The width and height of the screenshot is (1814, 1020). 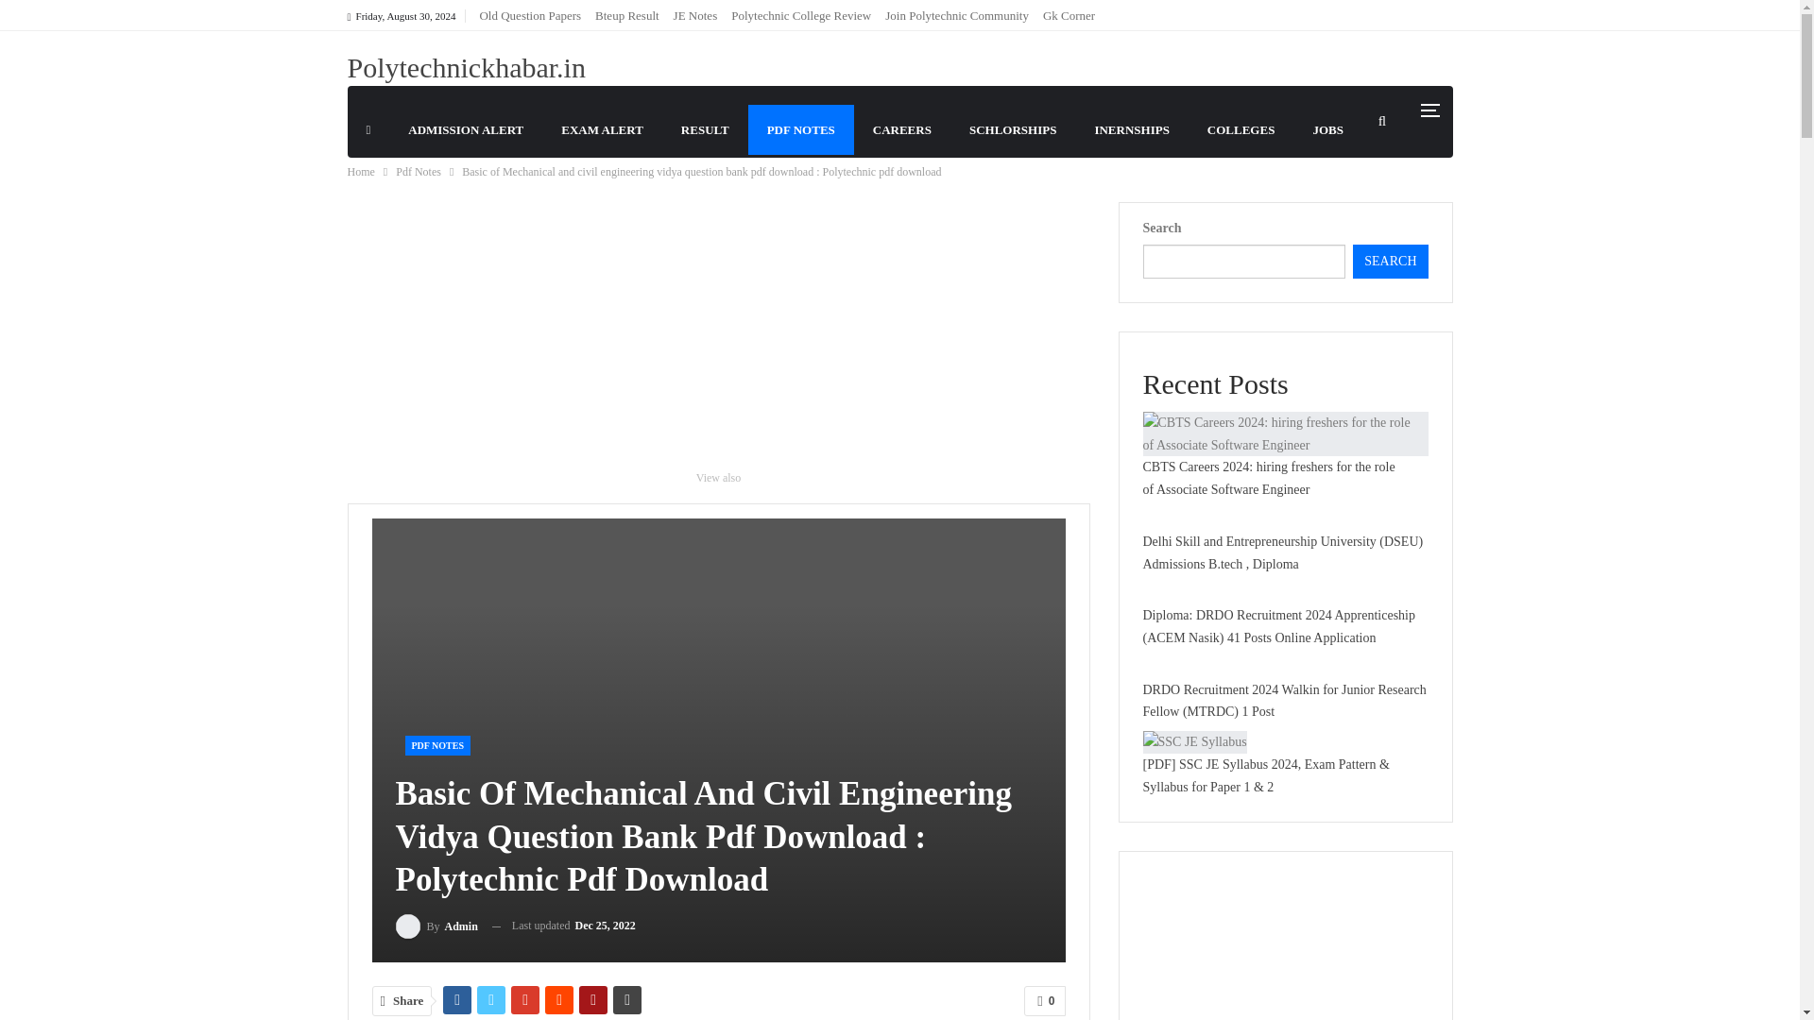 What do you see at coordinates (602, 130) in the screenshot?
I see `EXAM ALERT` at bounding box center [602, 130].